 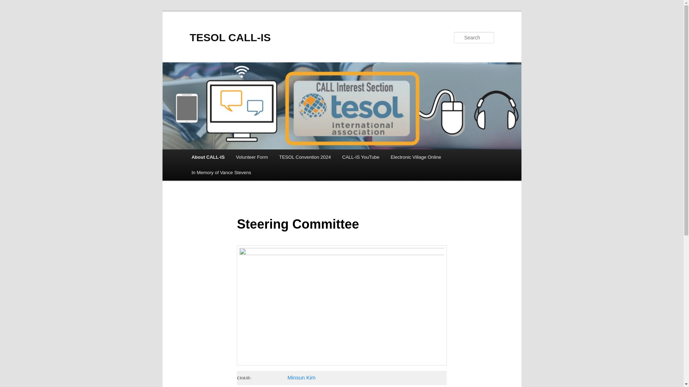 What do you see at coordinates (230, 37) in the screenshot?
I see `TESOL CALL-IS` at bounding box center [230, 37].